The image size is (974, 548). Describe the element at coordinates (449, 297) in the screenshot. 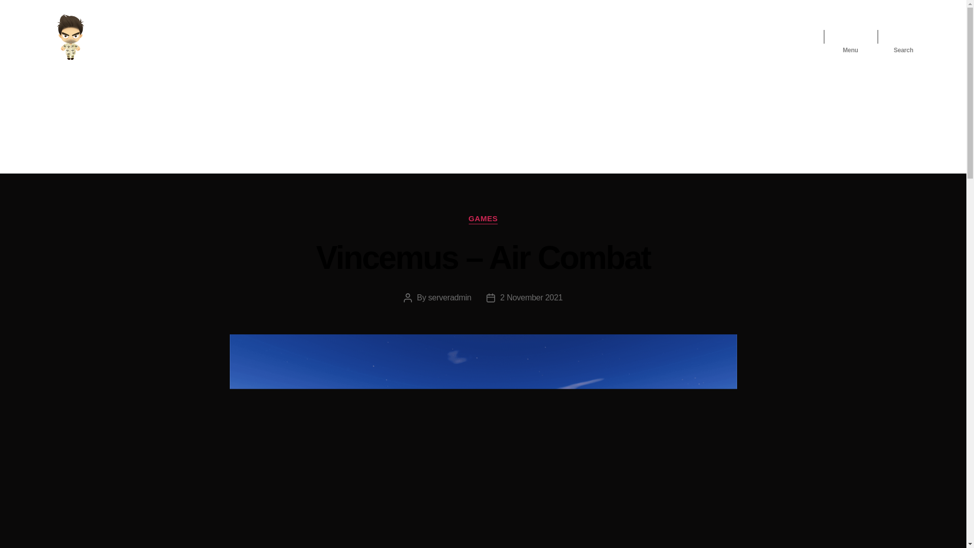

I see `serveradmin` at that location.